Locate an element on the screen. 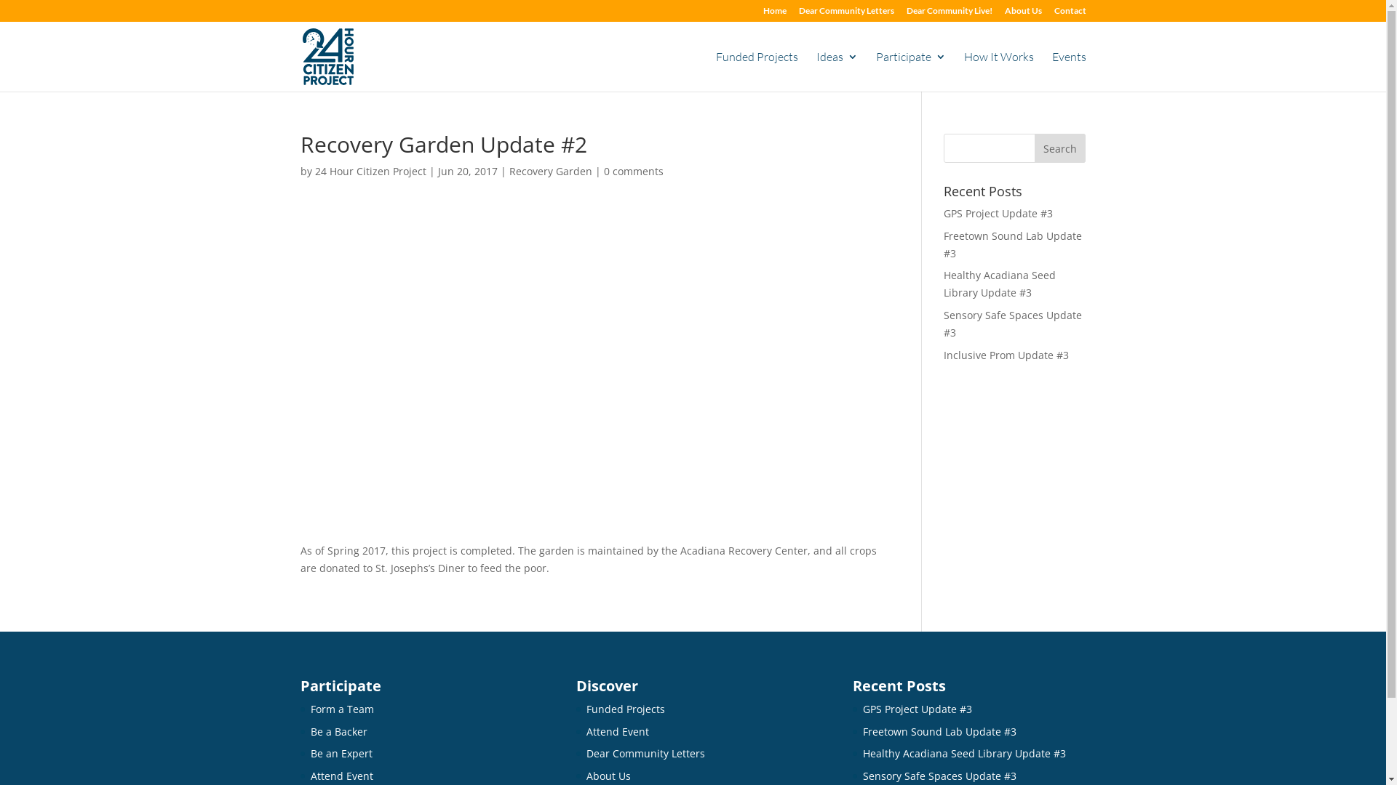 The height and width of the screenshot is (785, 1397). How It Works is located at coordinates (998, 71).